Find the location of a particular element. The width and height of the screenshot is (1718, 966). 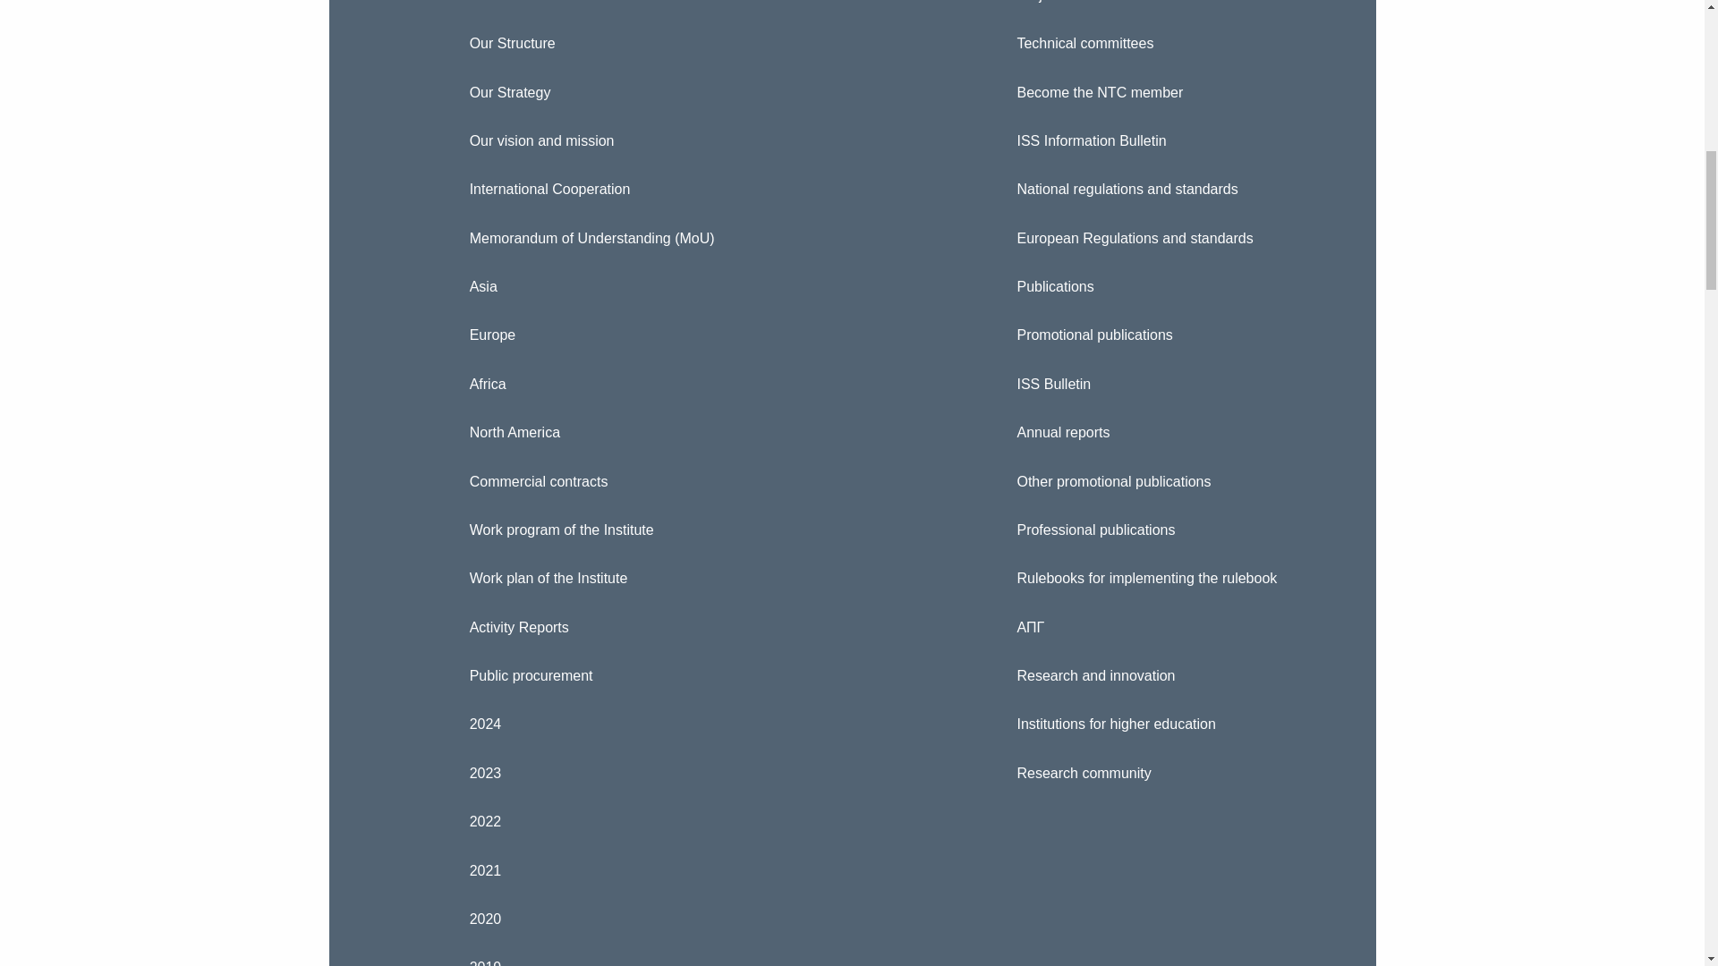

Our Structure is located at coordinates (709, 43).